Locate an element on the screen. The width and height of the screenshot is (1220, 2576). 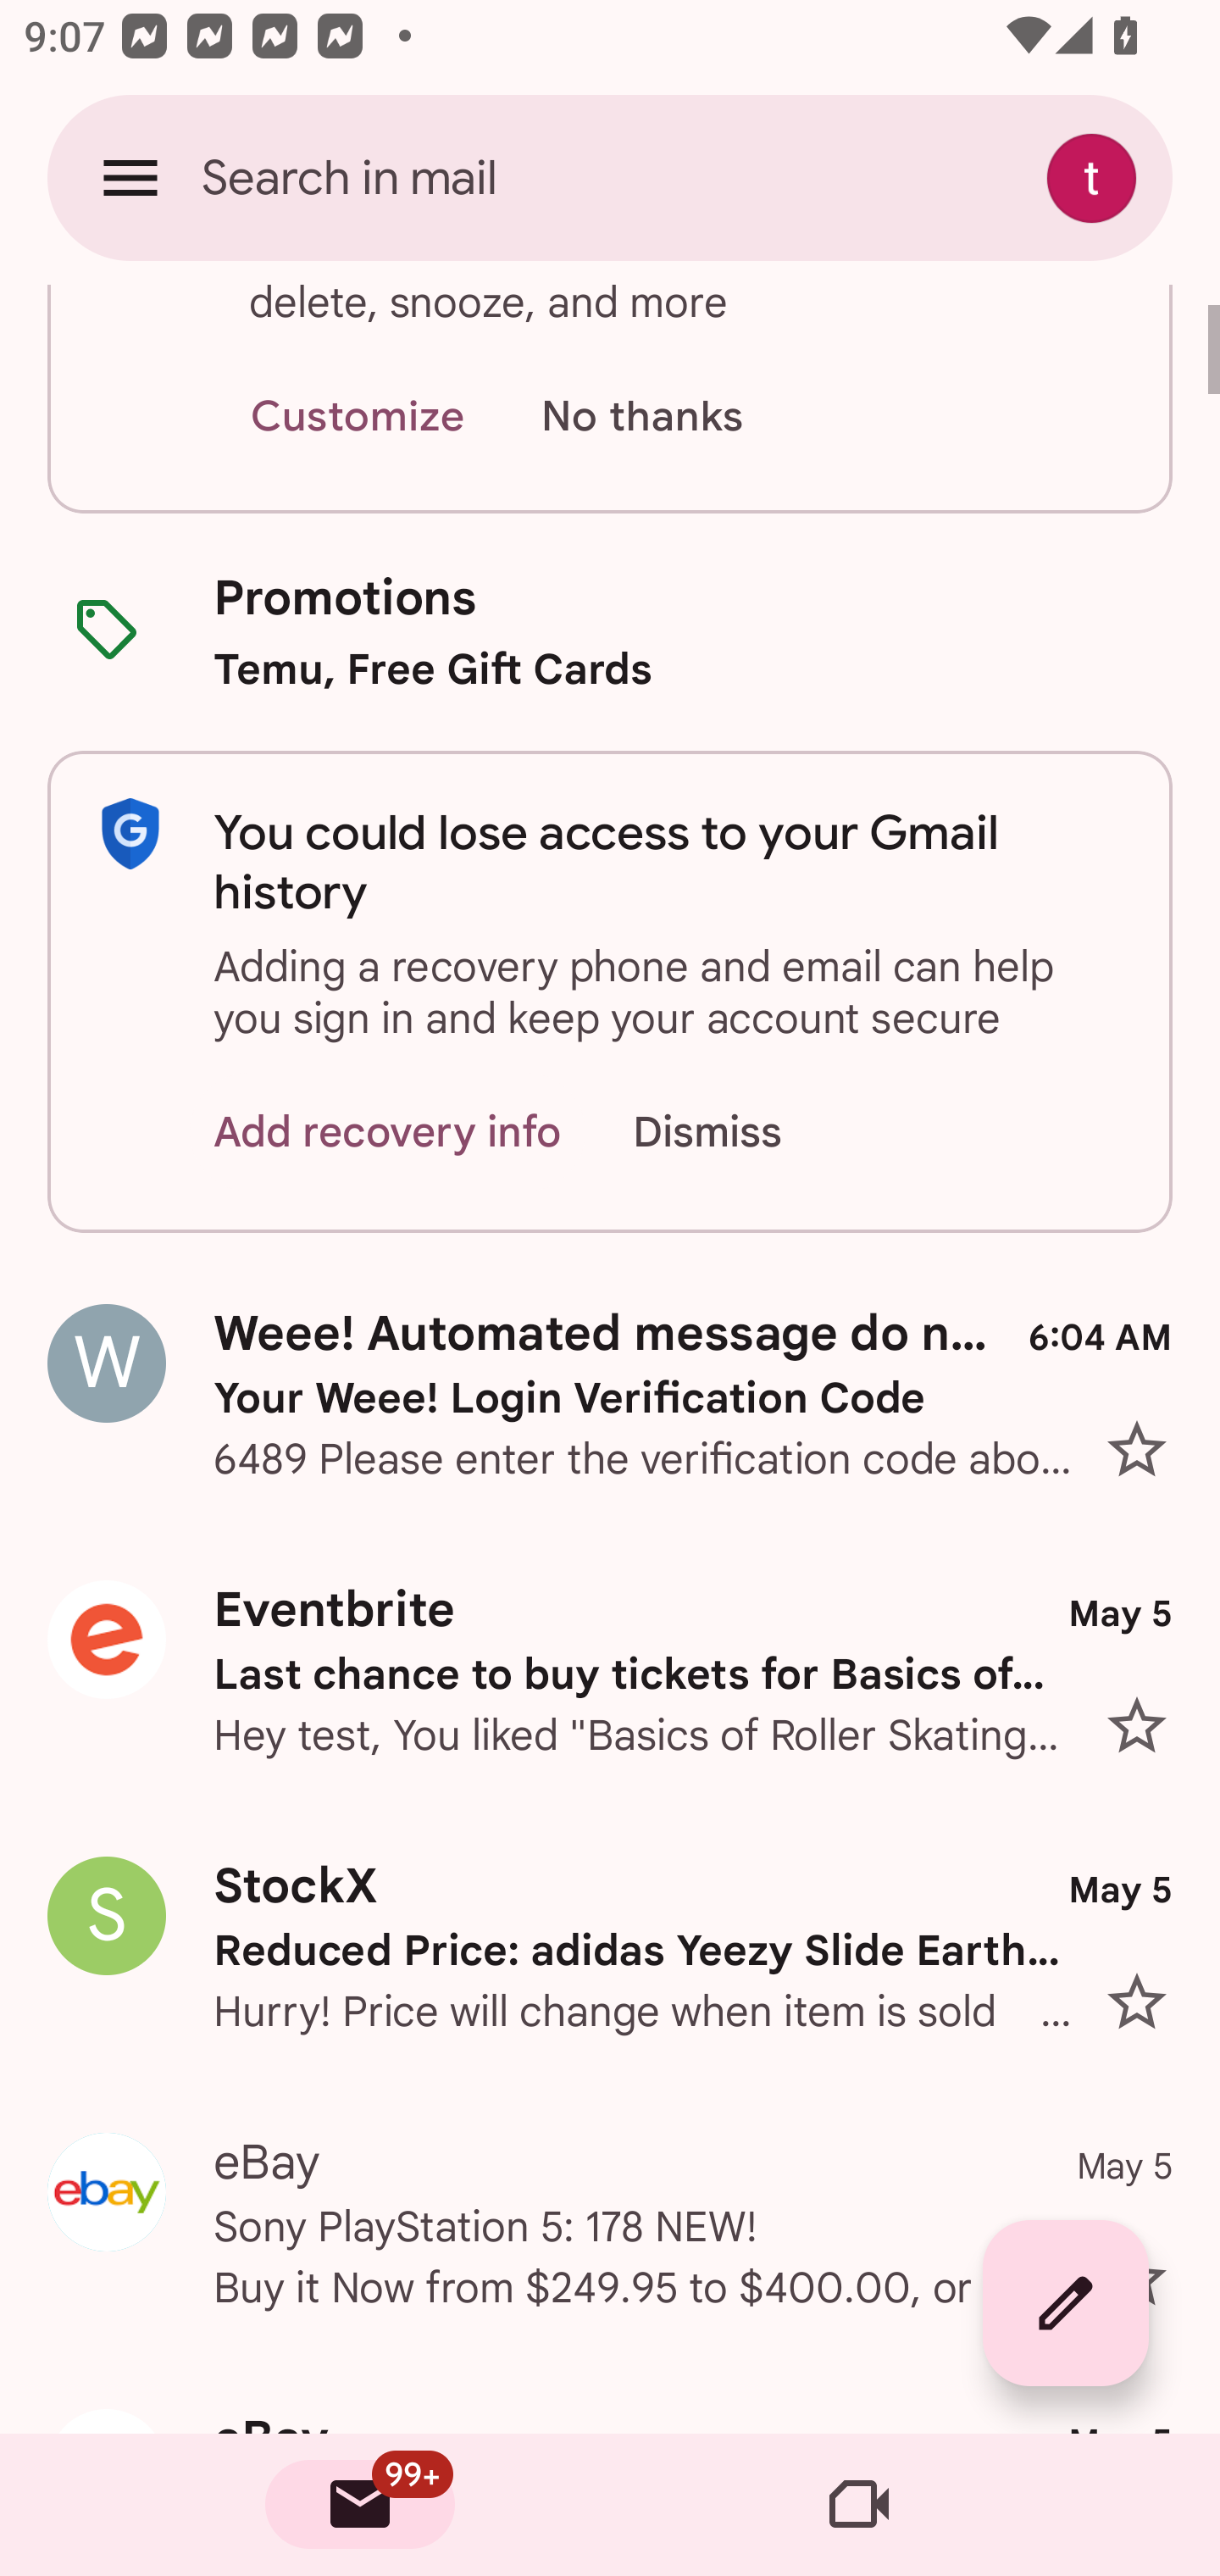
No thanks is located at coordinates (641, 417).